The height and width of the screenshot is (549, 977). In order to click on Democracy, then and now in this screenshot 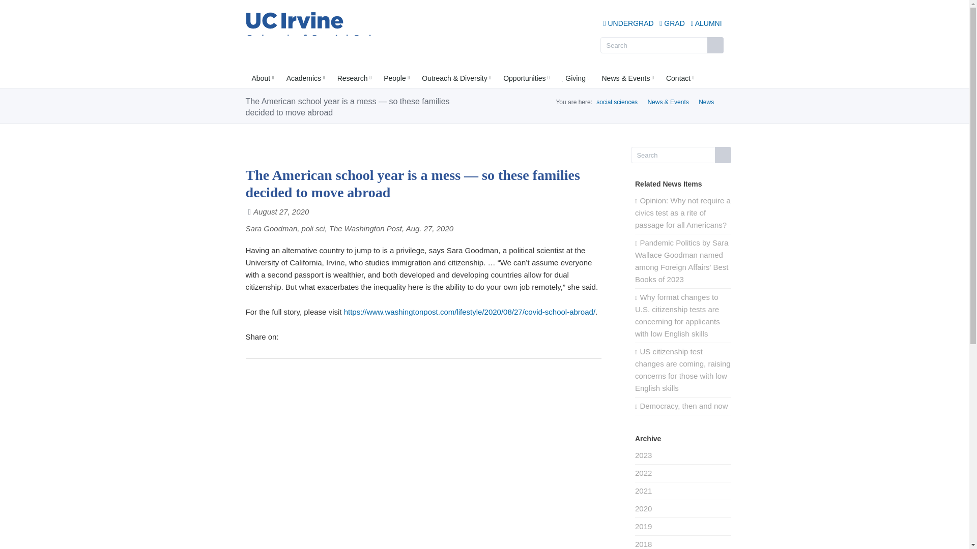, I will do `click(683, 406)`.